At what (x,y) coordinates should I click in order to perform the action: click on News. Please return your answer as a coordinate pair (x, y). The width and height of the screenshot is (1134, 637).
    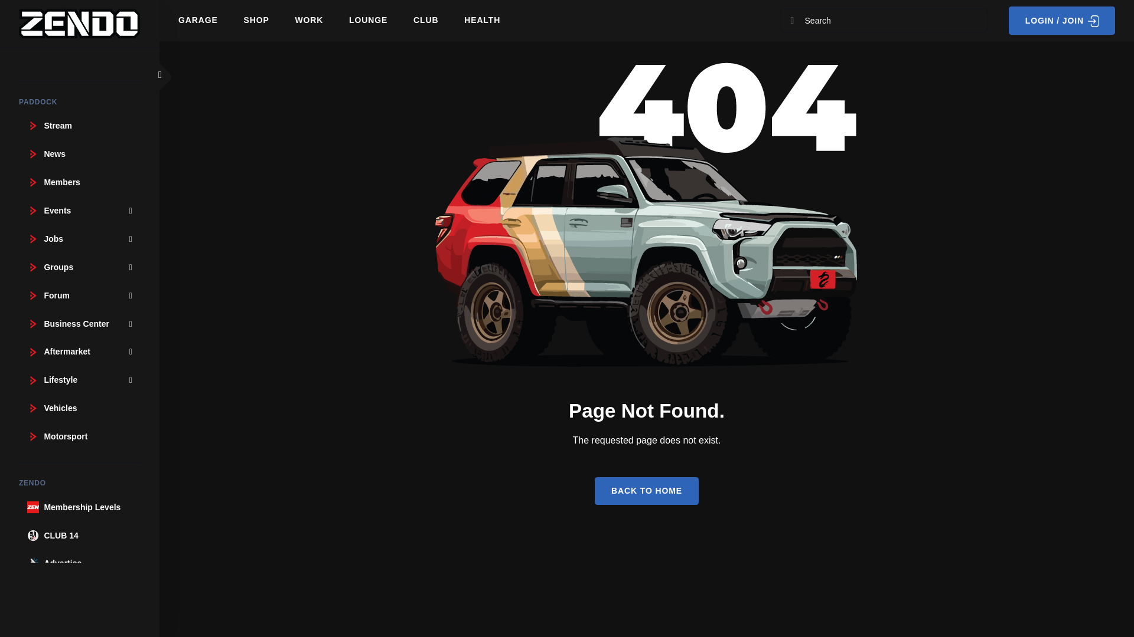
    Looking at the image, I should click on (80, 153).